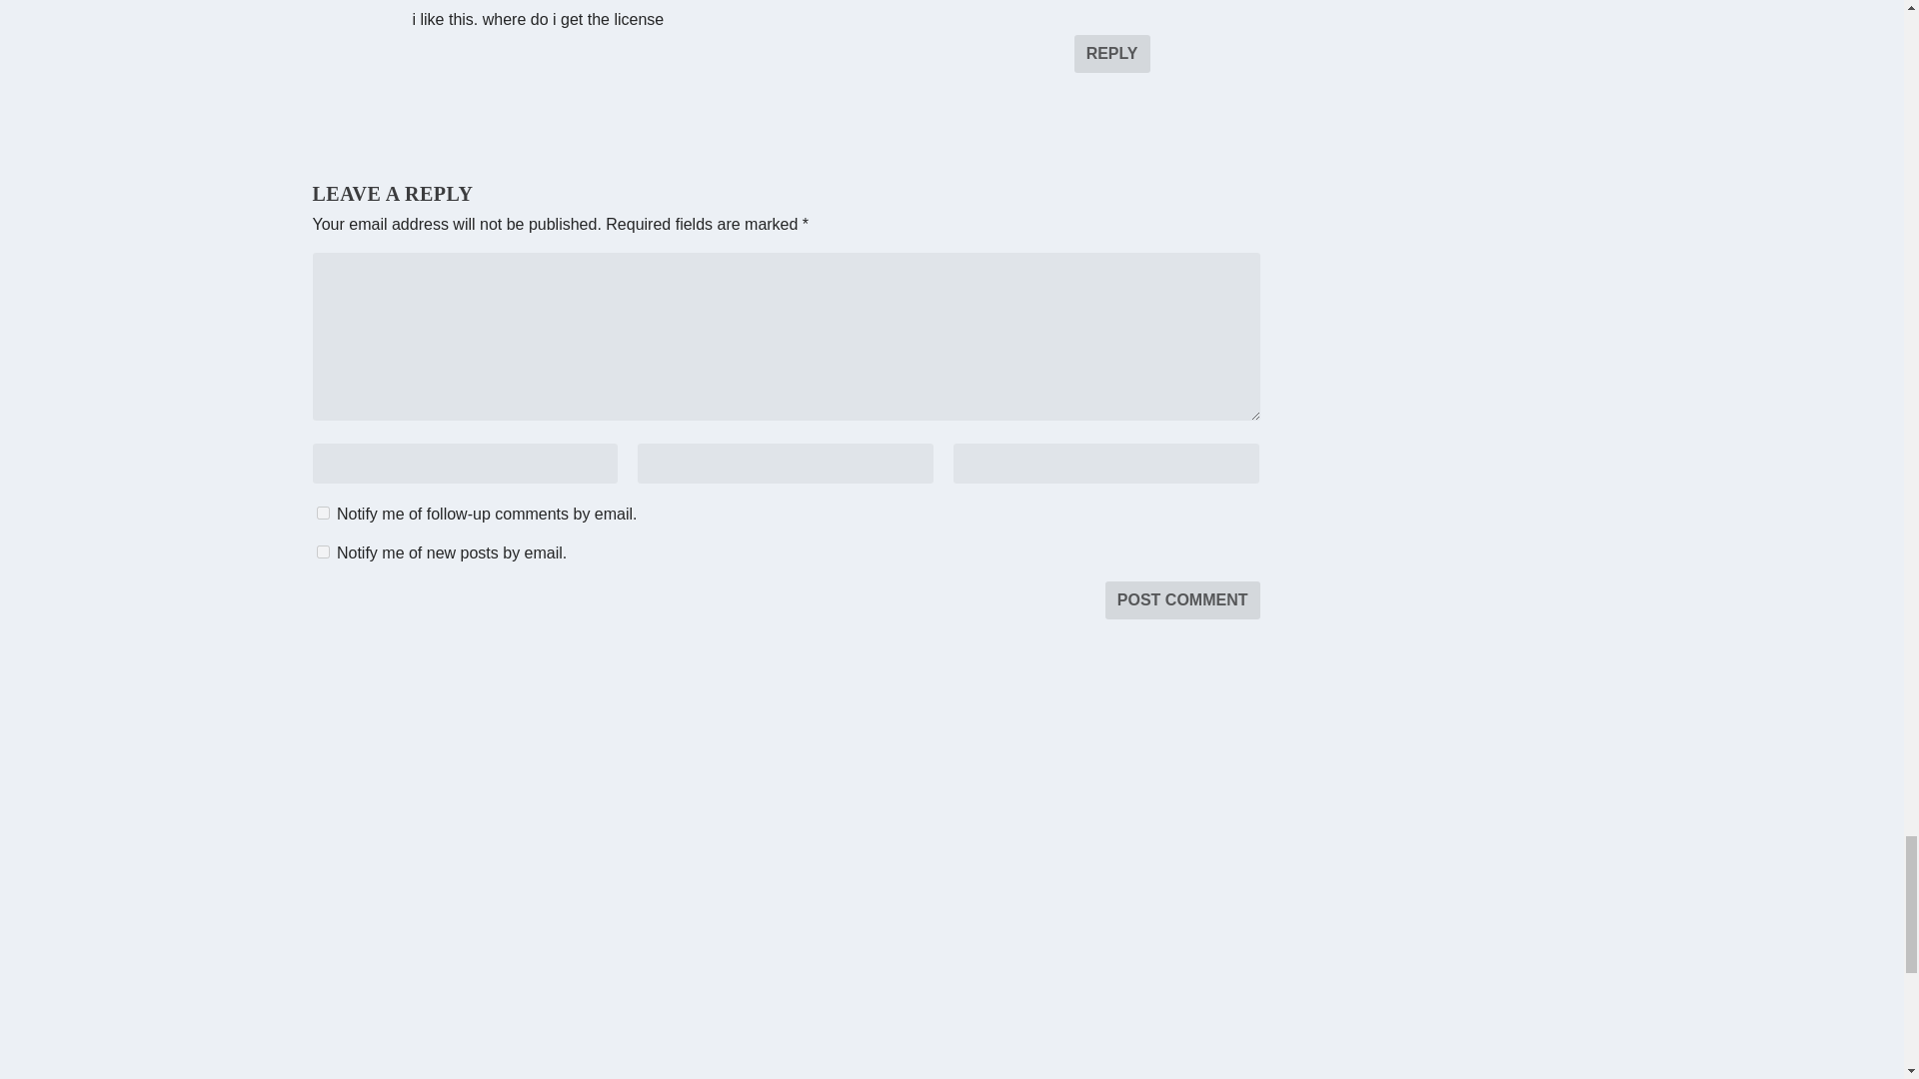  I want to click on Post Comment, so click(1182, 599).